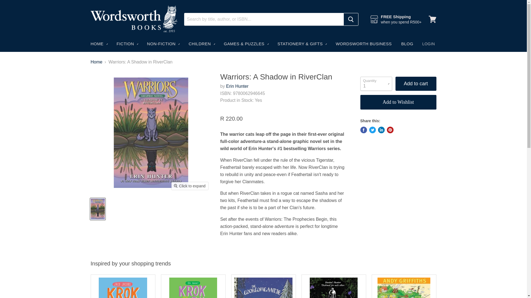 The height and width of the screenshot is (298, 531). What do you see at coordinates (98, 44) in the screenshot?
I see `HOME` at bounding box center [98, 44].